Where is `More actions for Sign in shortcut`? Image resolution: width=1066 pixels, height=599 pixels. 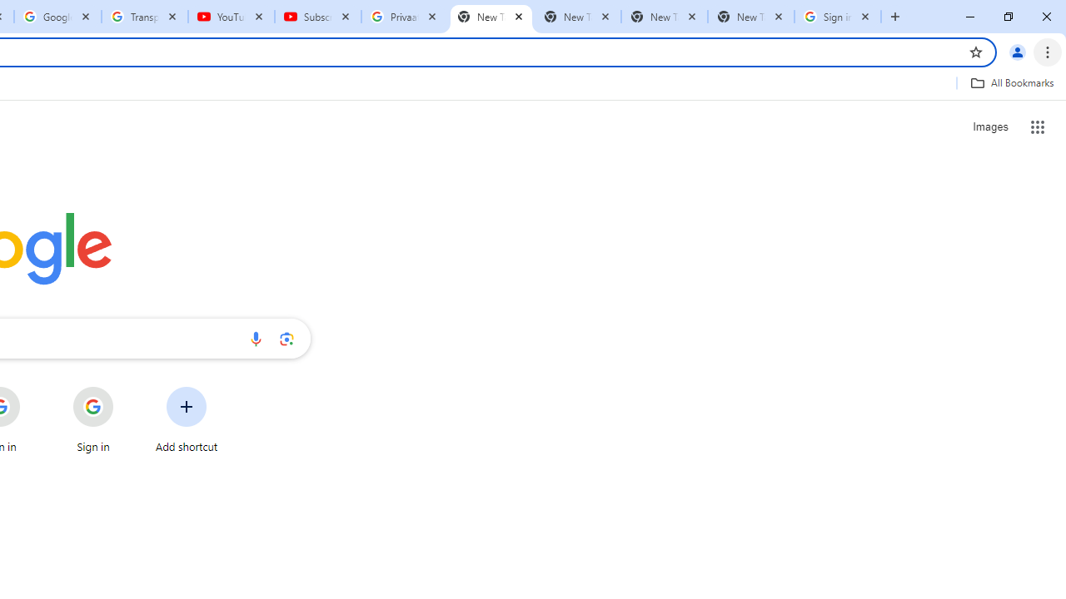 More actions for Sign in shortcut is located at coordinates (127, 388).